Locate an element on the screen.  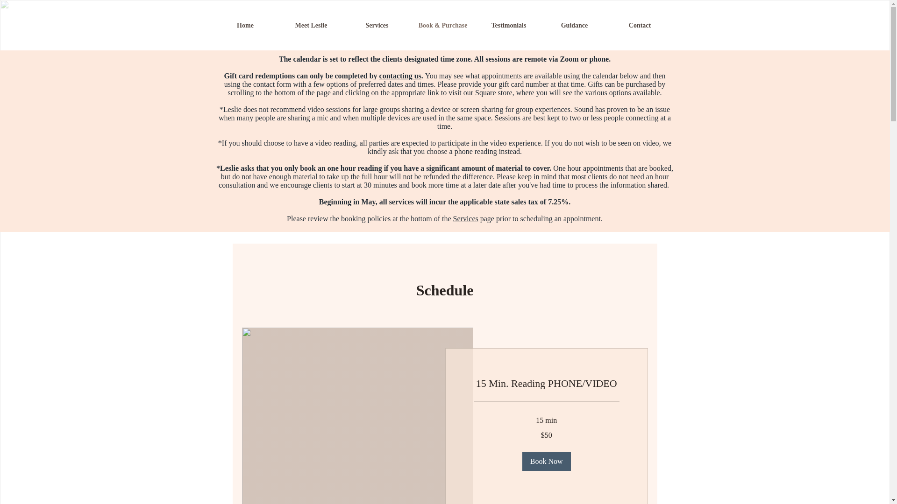
Services is located at coordinates (377, 25).